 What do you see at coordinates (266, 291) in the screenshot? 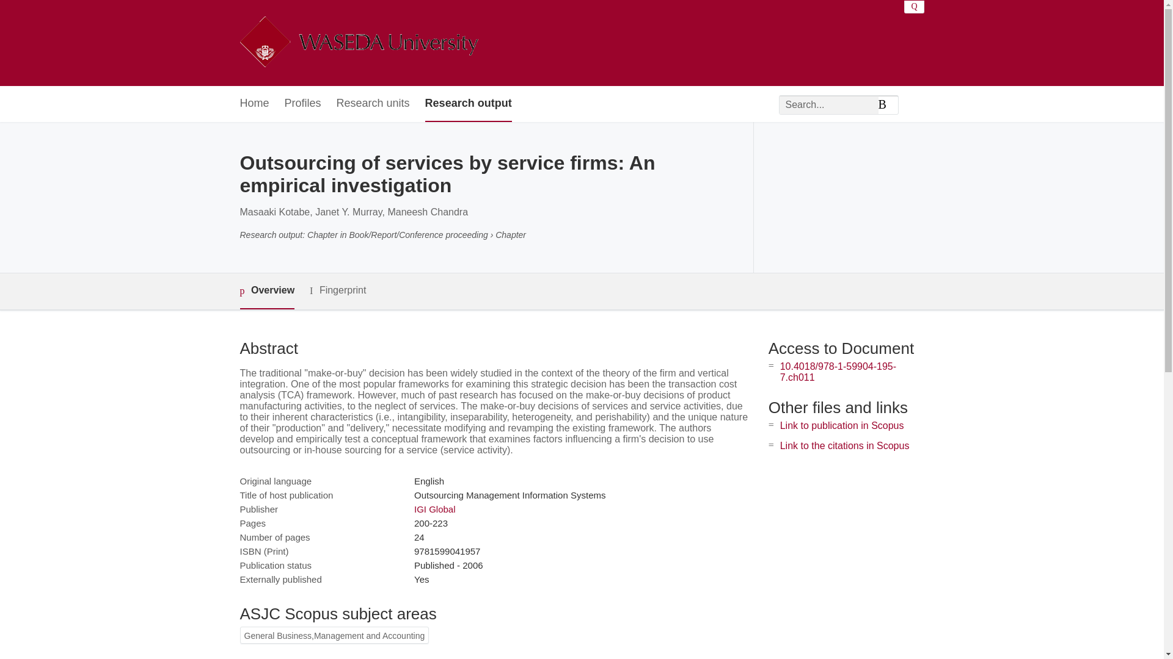
I see `Overview` at bounding box center [266, 291].